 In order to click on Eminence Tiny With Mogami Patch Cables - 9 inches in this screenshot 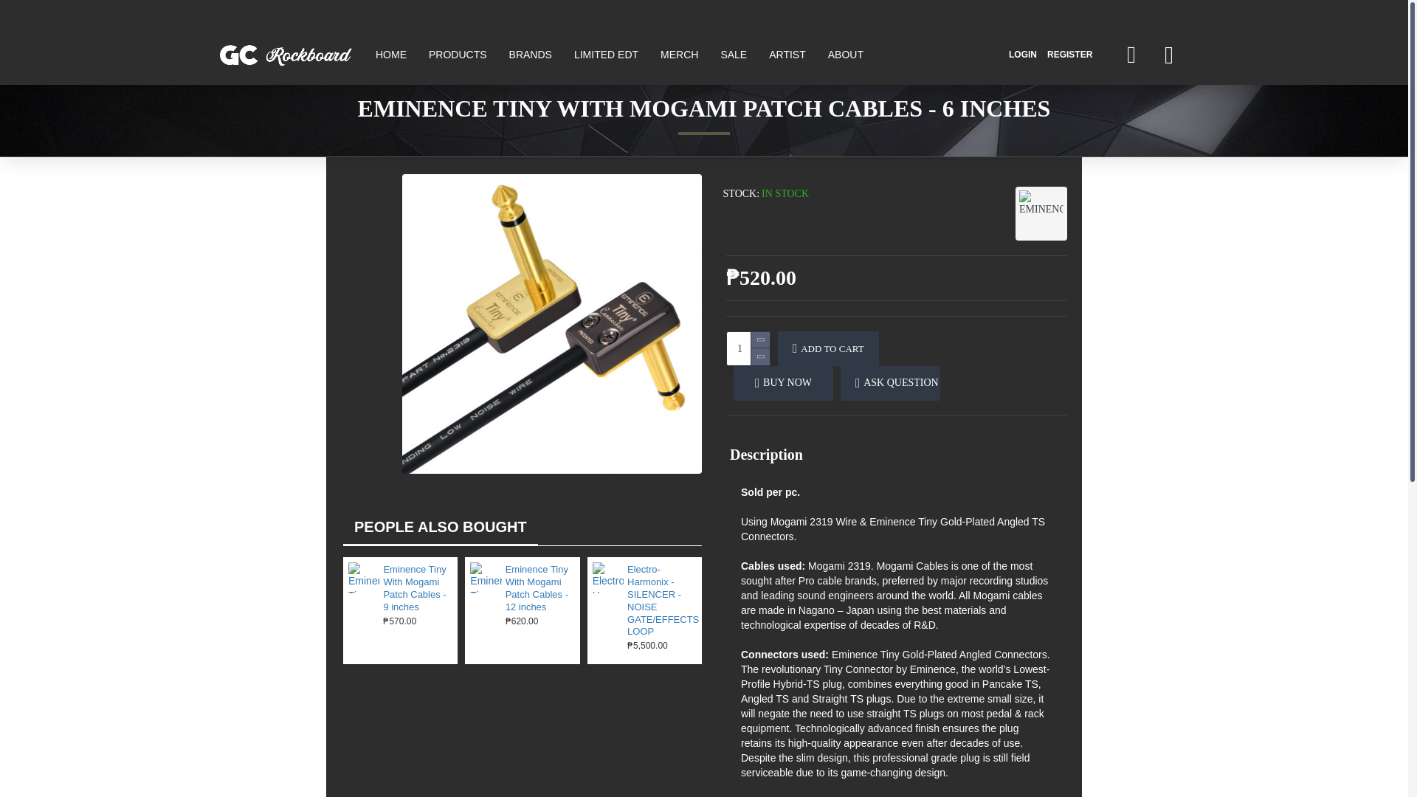, I will do `click(364, 577)`.